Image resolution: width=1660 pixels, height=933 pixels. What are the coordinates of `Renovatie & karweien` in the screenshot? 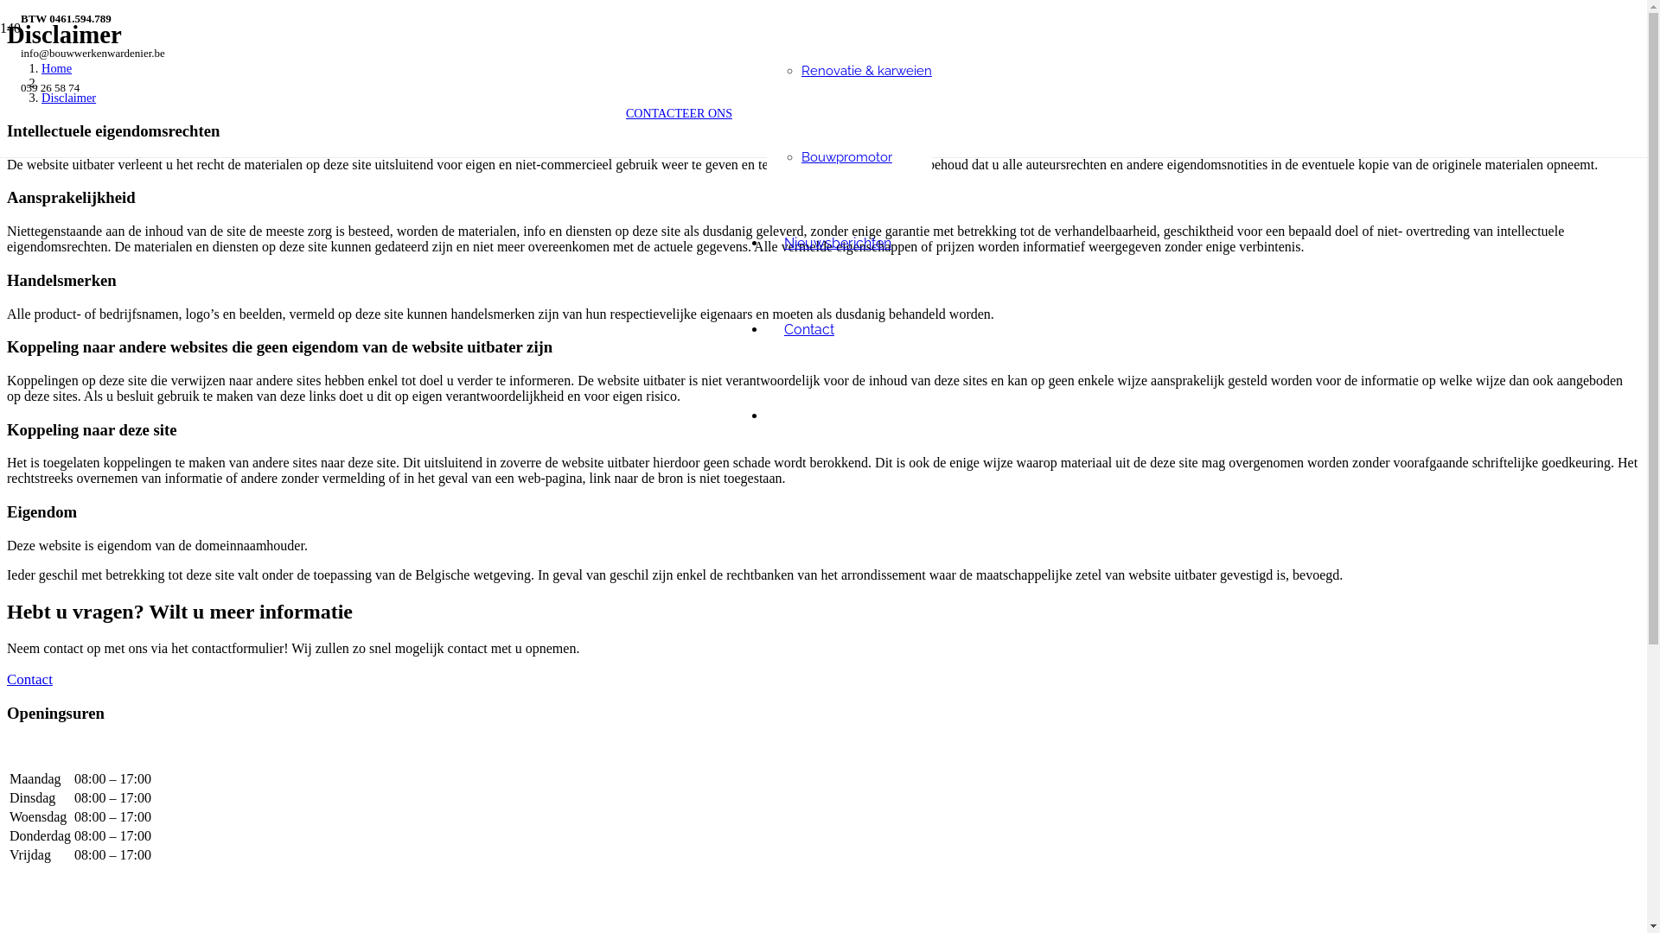 It's located at (866, 71).